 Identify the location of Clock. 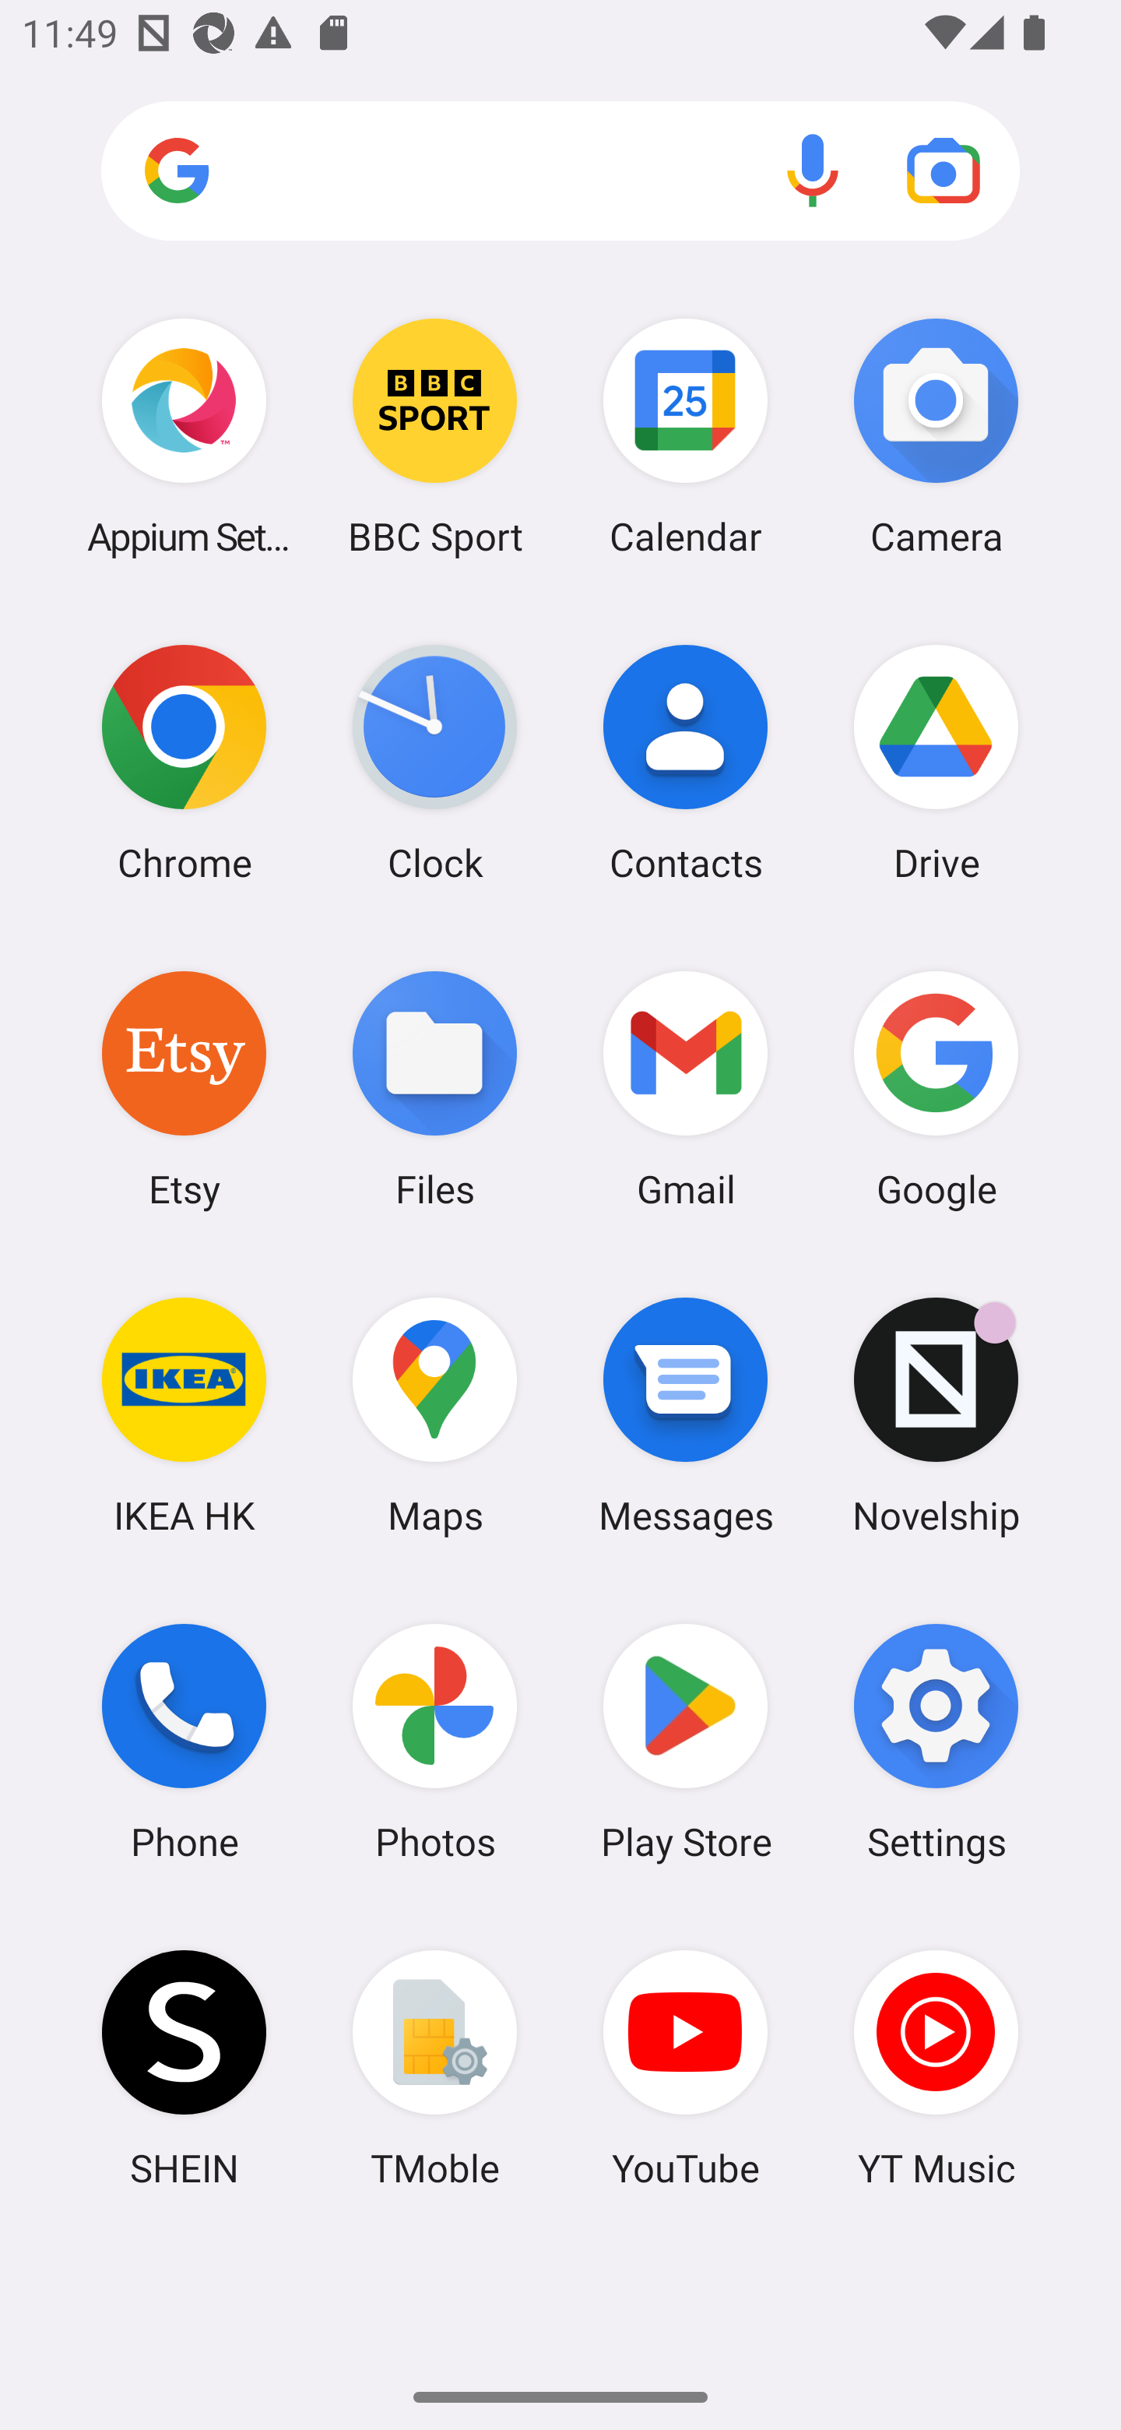
(434, 762).